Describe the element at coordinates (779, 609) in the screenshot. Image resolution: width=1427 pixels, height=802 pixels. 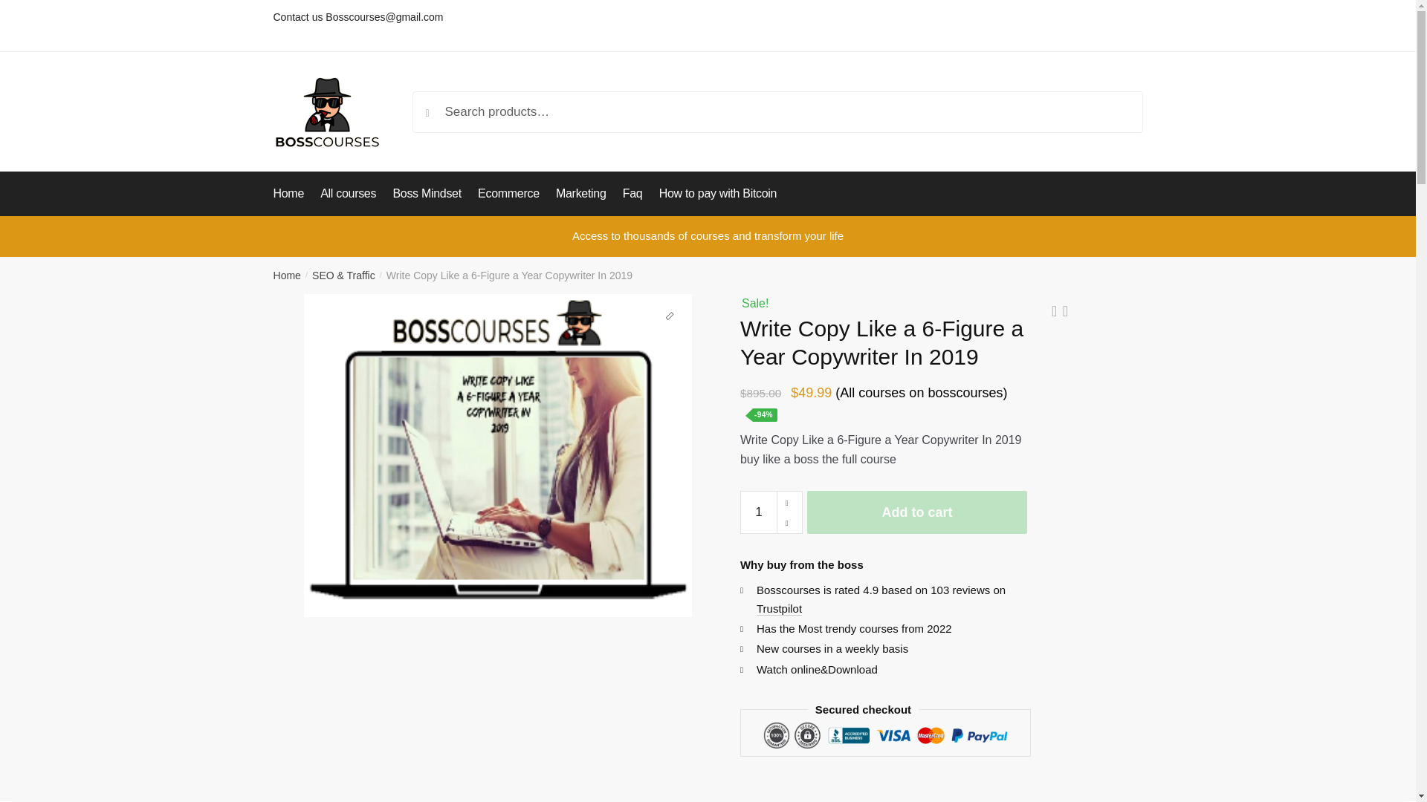
I see `Trustpilot` at that location.